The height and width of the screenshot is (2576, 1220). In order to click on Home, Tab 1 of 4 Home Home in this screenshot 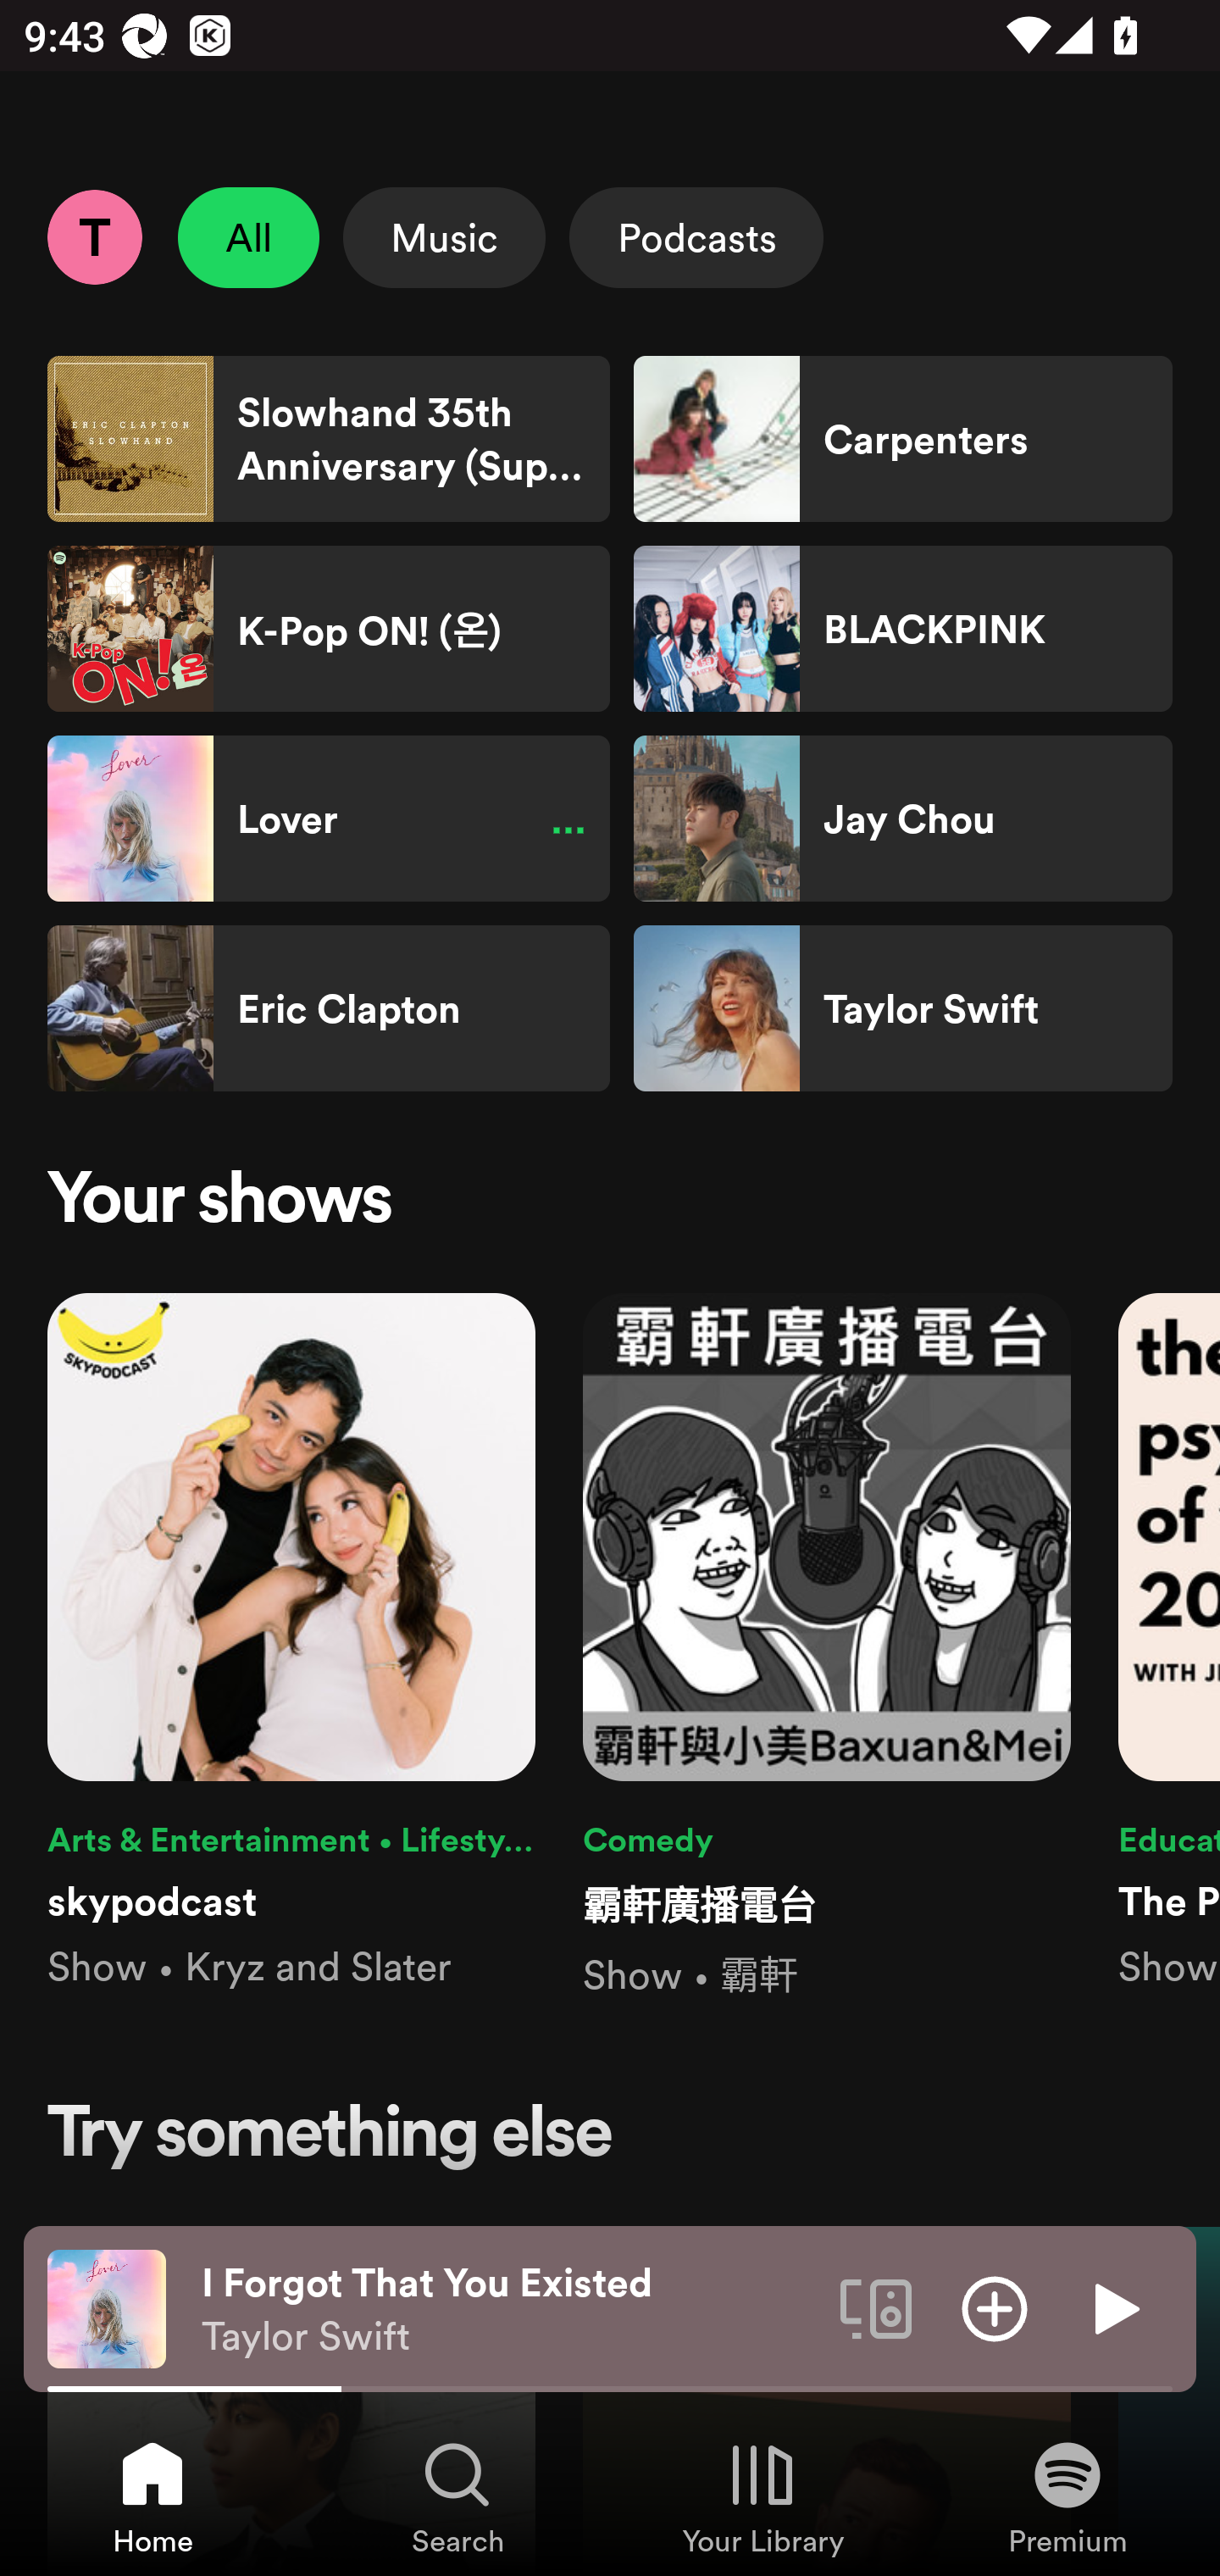, I will do `click(152, 2496)`.